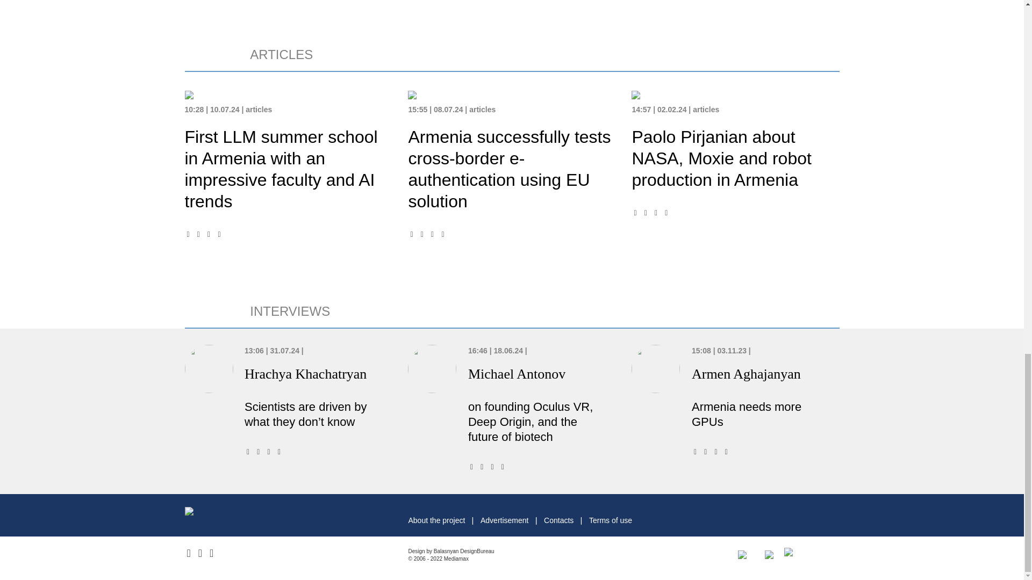 The width and height of the screenshot is (1032, 580). Describe the element at coordinates (769, 553) in the screenshot. I see `Security audit by CYBER GATES` at that location.